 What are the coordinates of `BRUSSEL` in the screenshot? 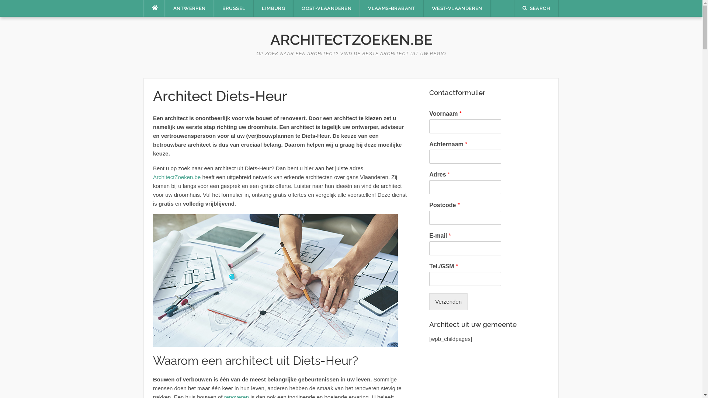 It's located at (234, 8).